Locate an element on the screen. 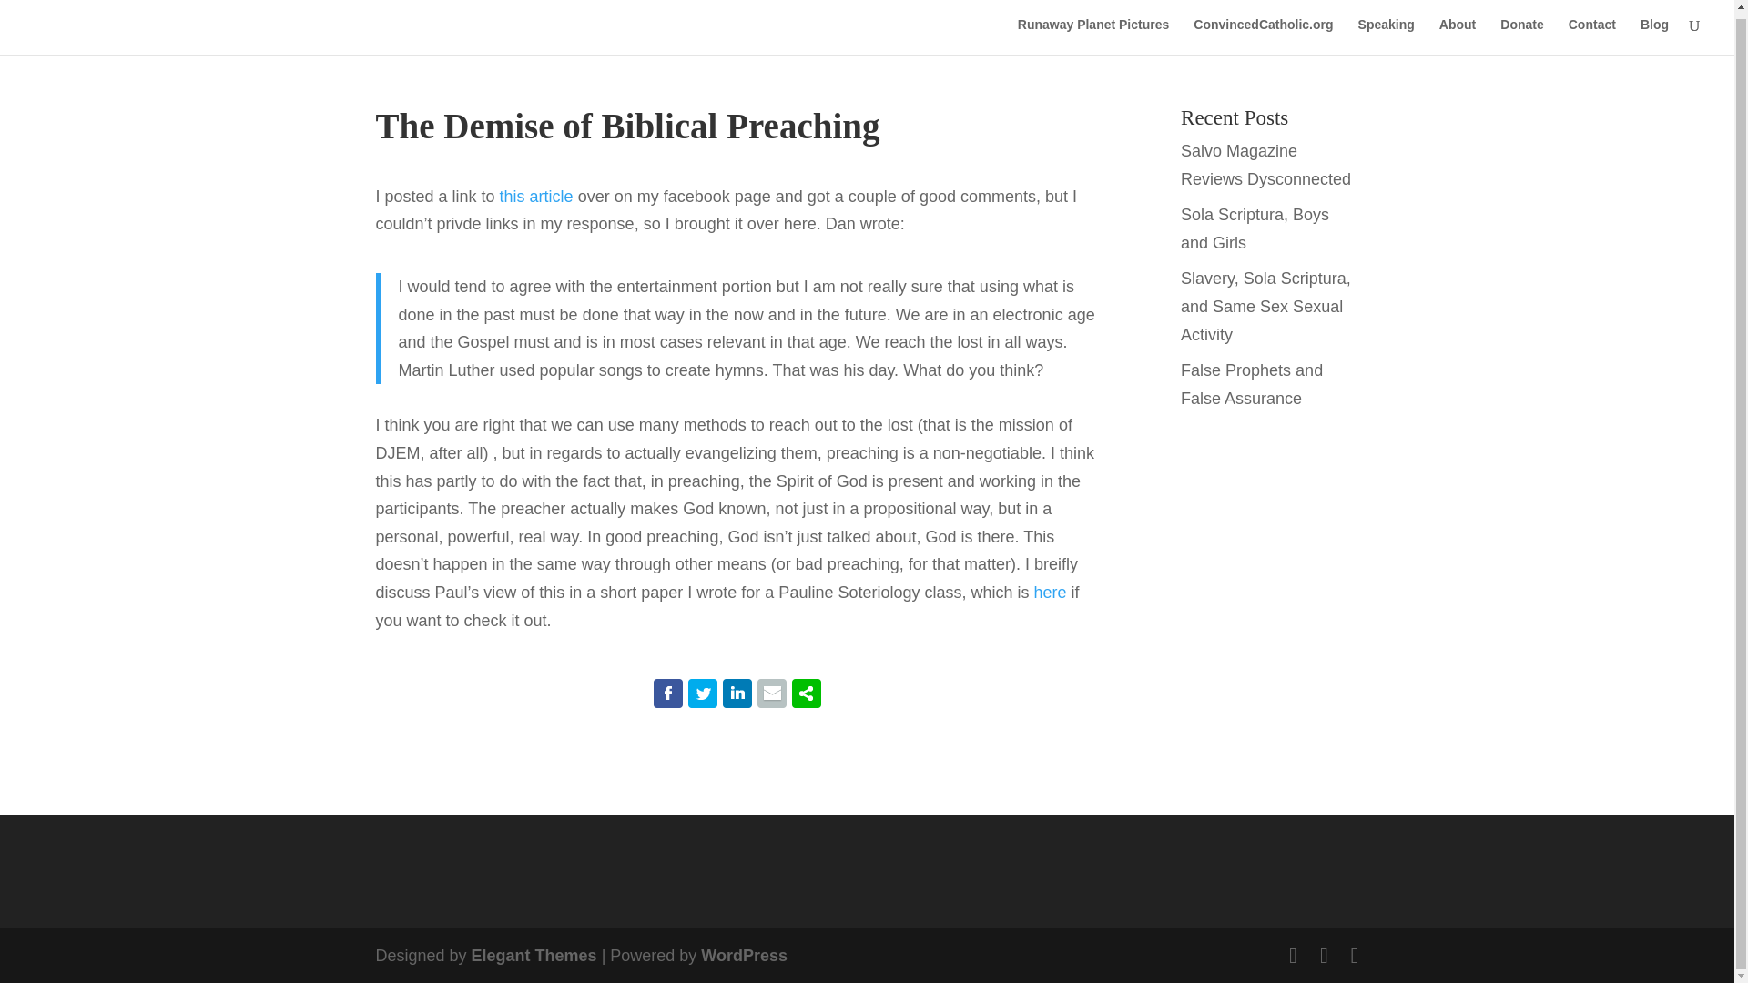 This screenshot has height=983, width=1748. Salvo Magazine Reviews Dysconnected is located at coordinates (1265, 165).